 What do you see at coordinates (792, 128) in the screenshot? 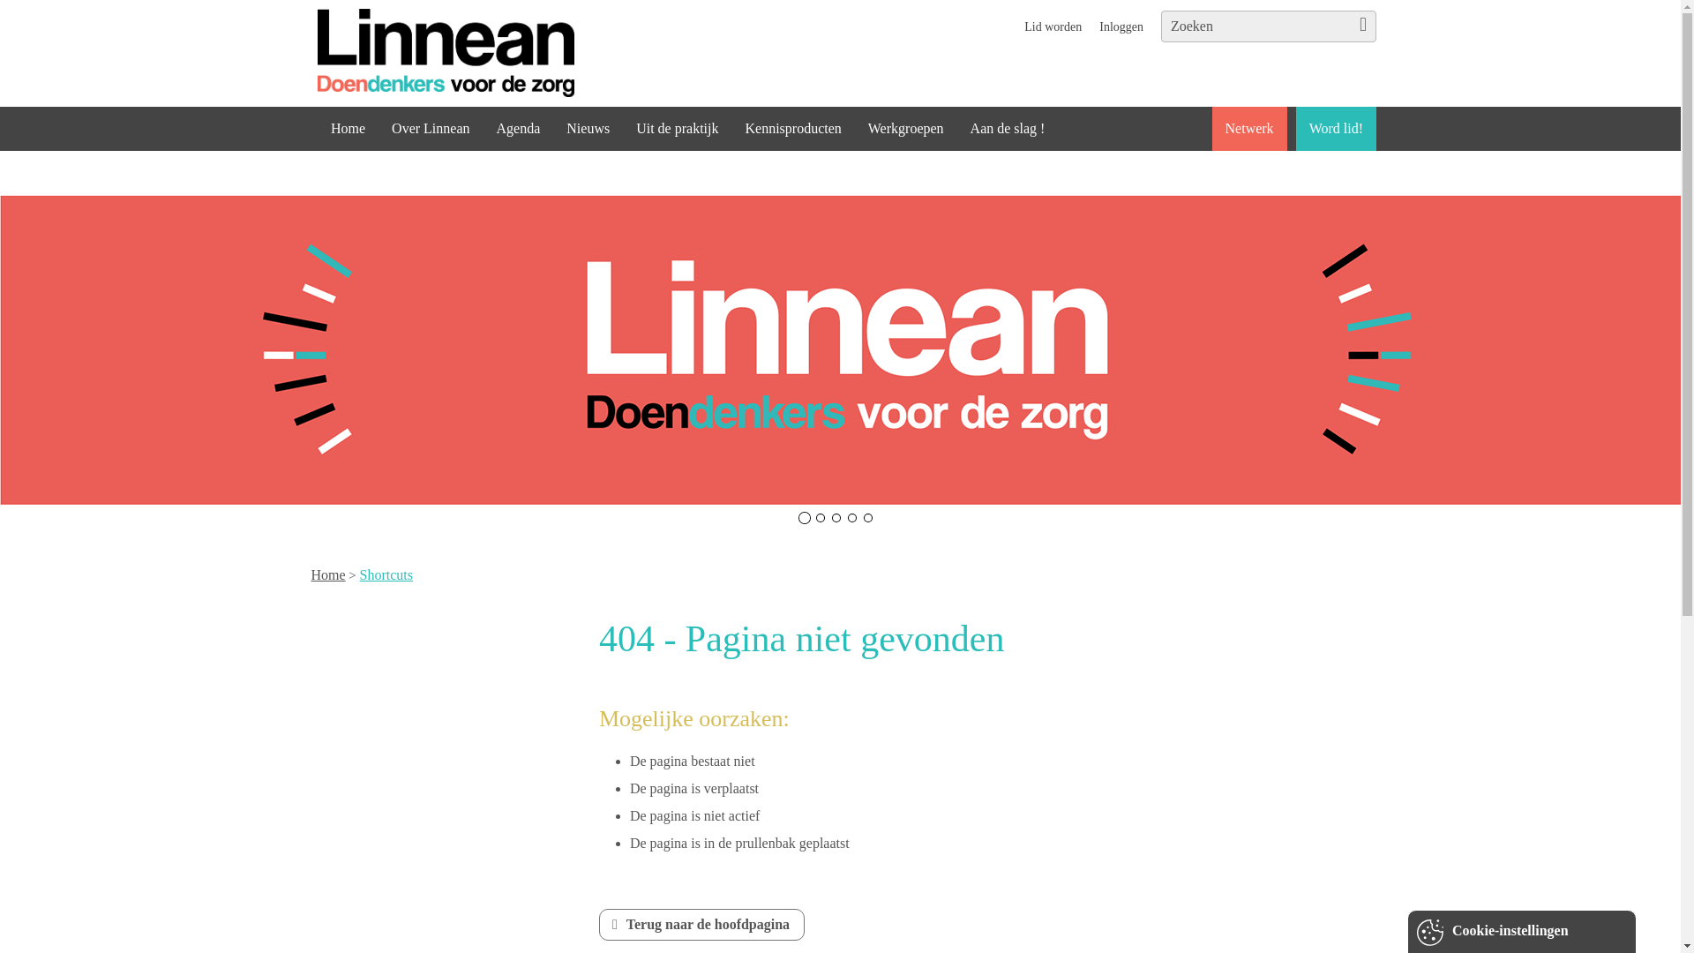
I see `Kennisproducten` at bounding box center [792, 128].